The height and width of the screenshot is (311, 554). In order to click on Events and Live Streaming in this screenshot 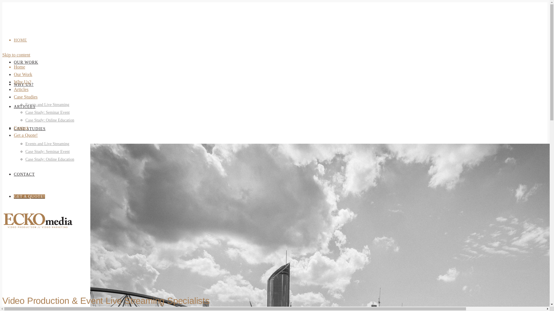, I will do `click(47, 144)`.